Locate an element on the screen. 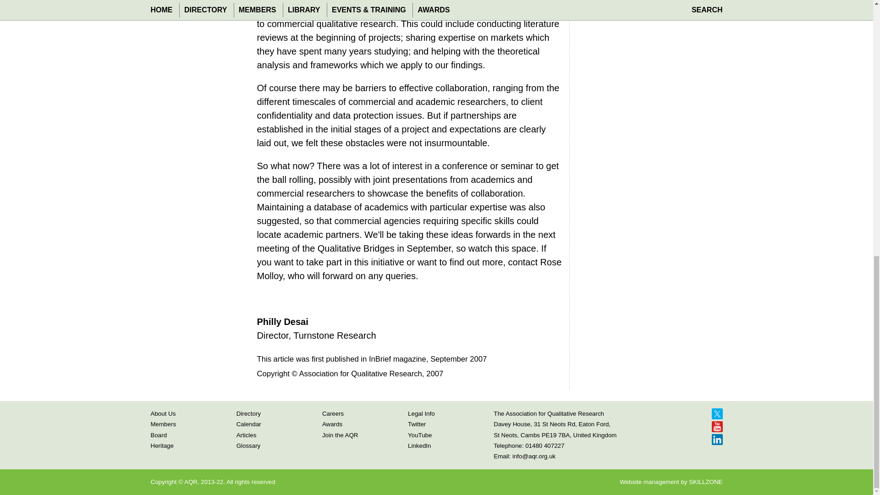 This screenshot has height=495, width=880. Directory is located at coordinates (248, 413).